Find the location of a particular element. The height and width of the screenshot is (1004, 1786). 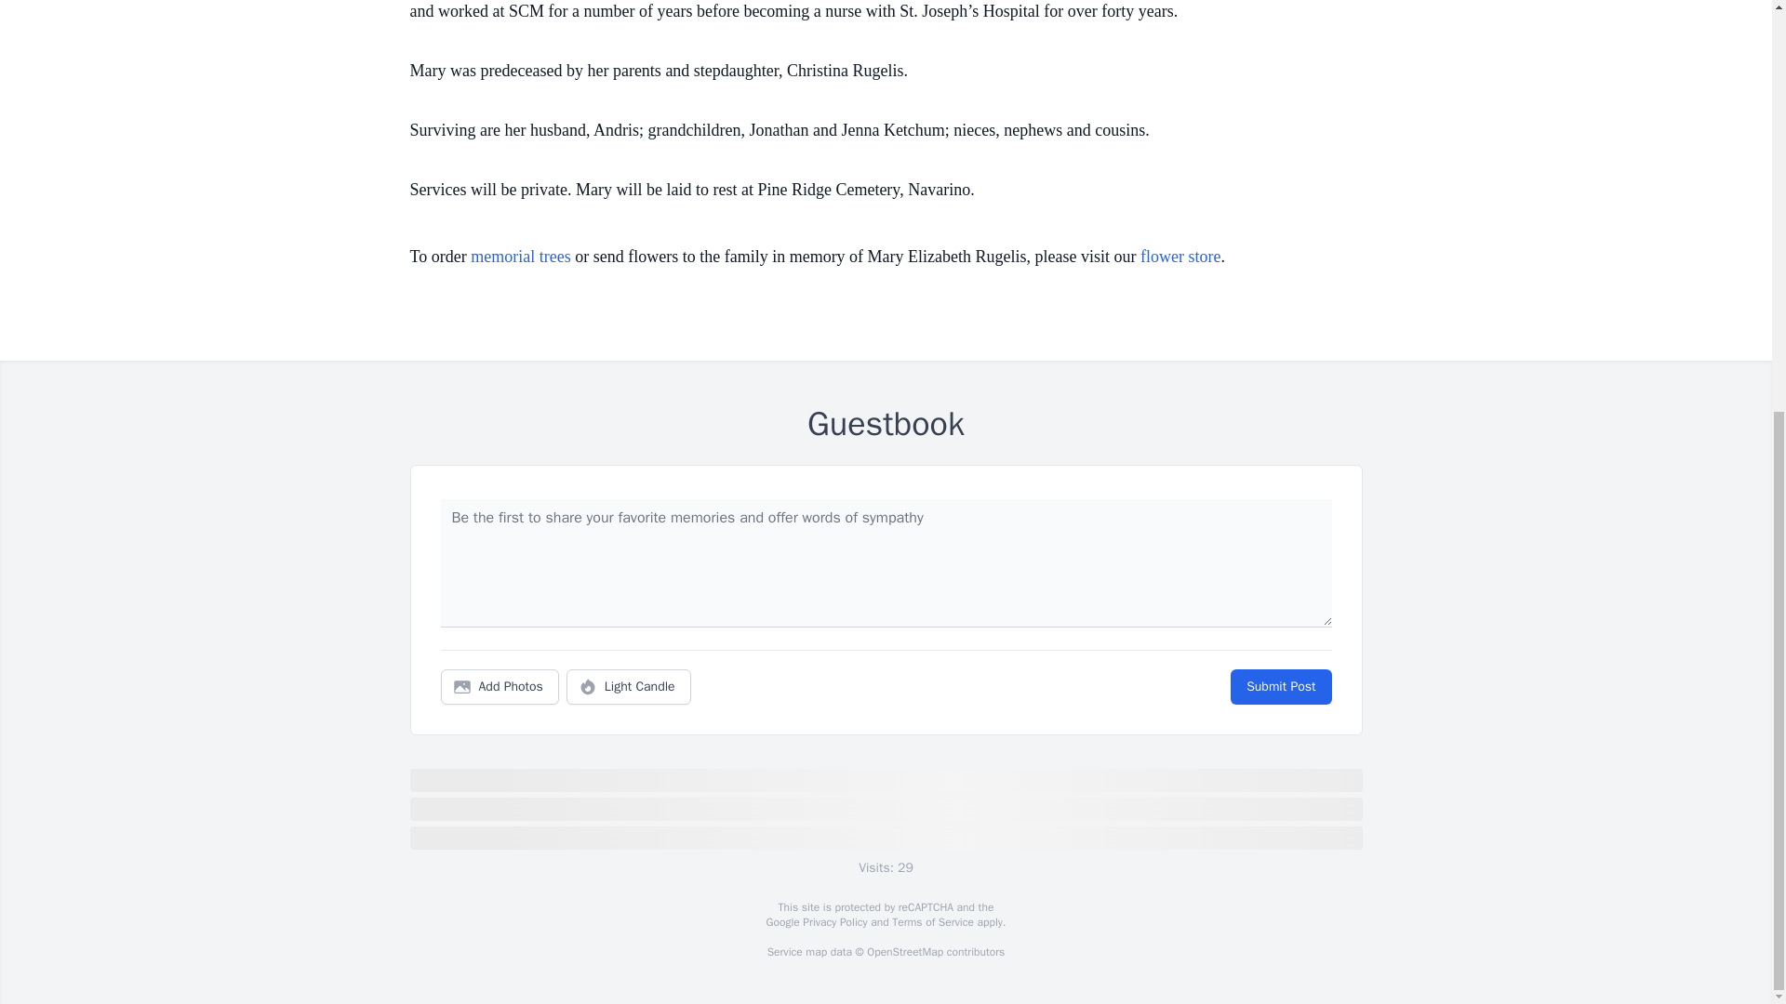

flower store is located at coordinates (1180, 257).